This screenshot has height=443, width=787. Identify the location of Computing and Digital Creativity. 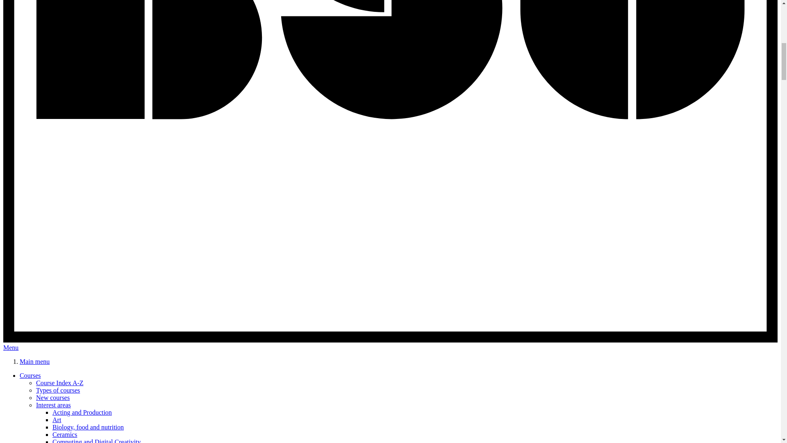
(97, 441).